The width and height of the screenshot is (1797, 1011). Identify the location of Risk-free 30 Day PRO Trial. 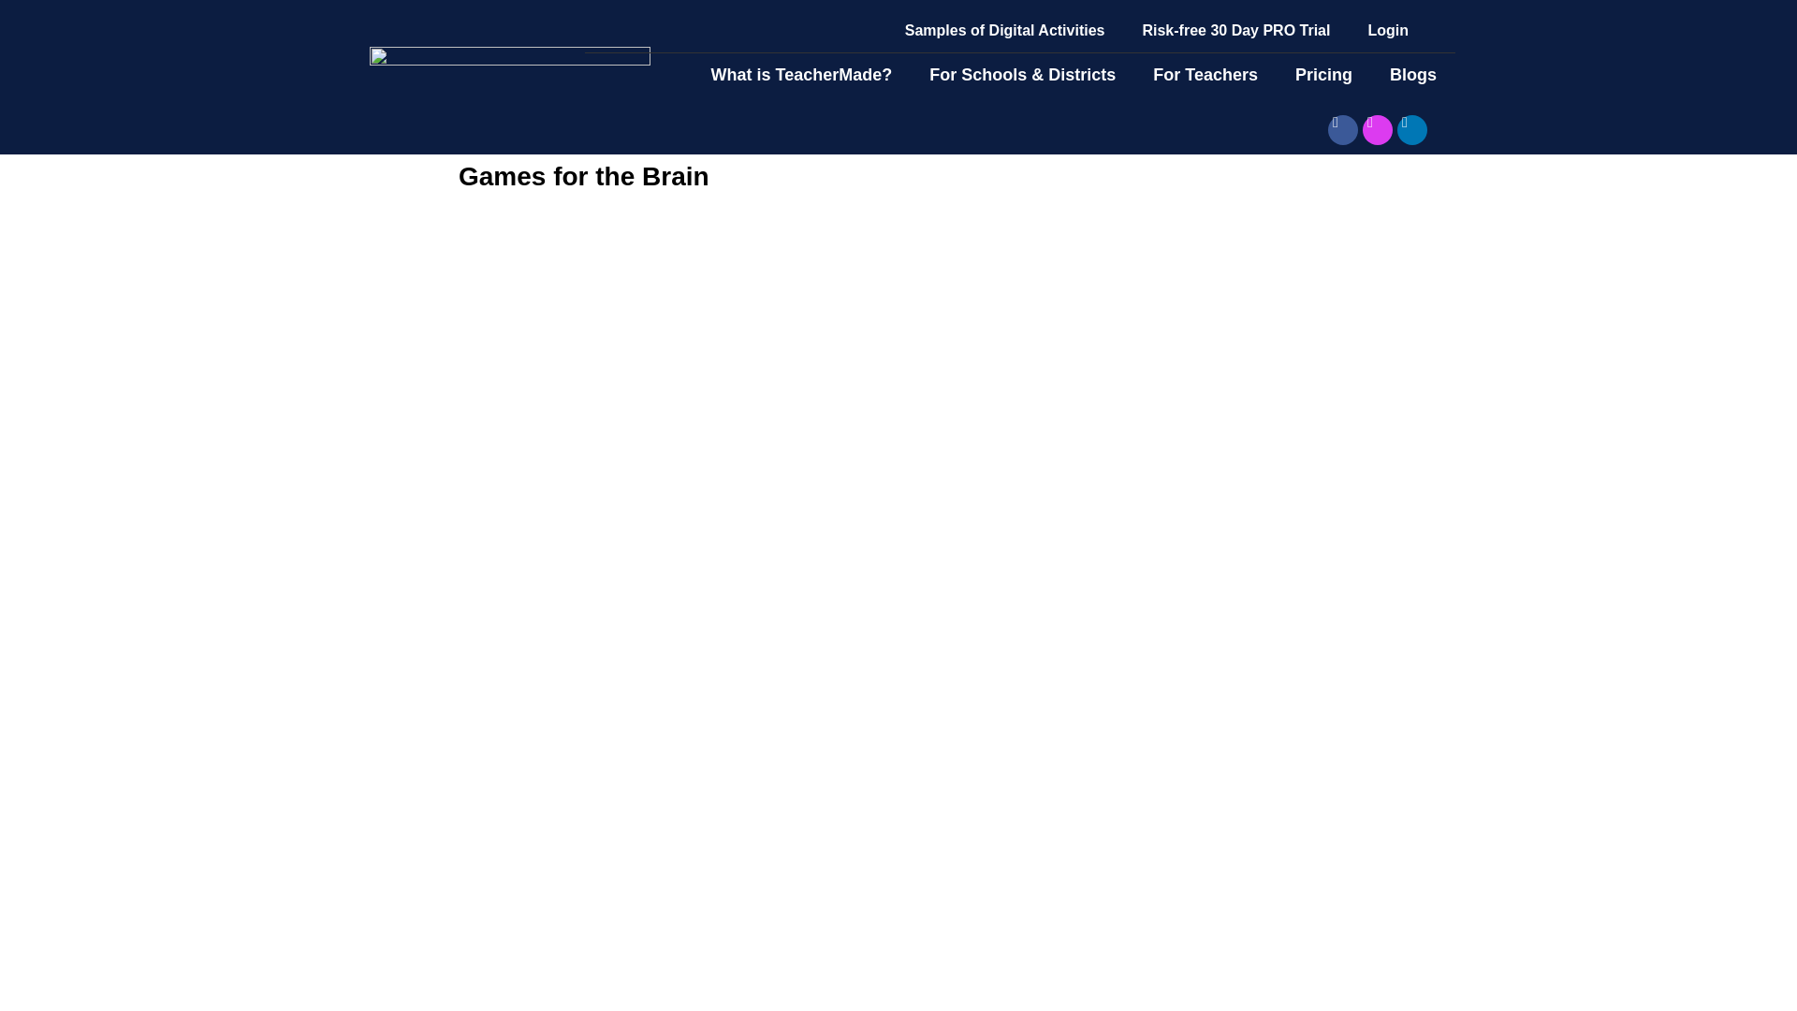
(1235, 30).